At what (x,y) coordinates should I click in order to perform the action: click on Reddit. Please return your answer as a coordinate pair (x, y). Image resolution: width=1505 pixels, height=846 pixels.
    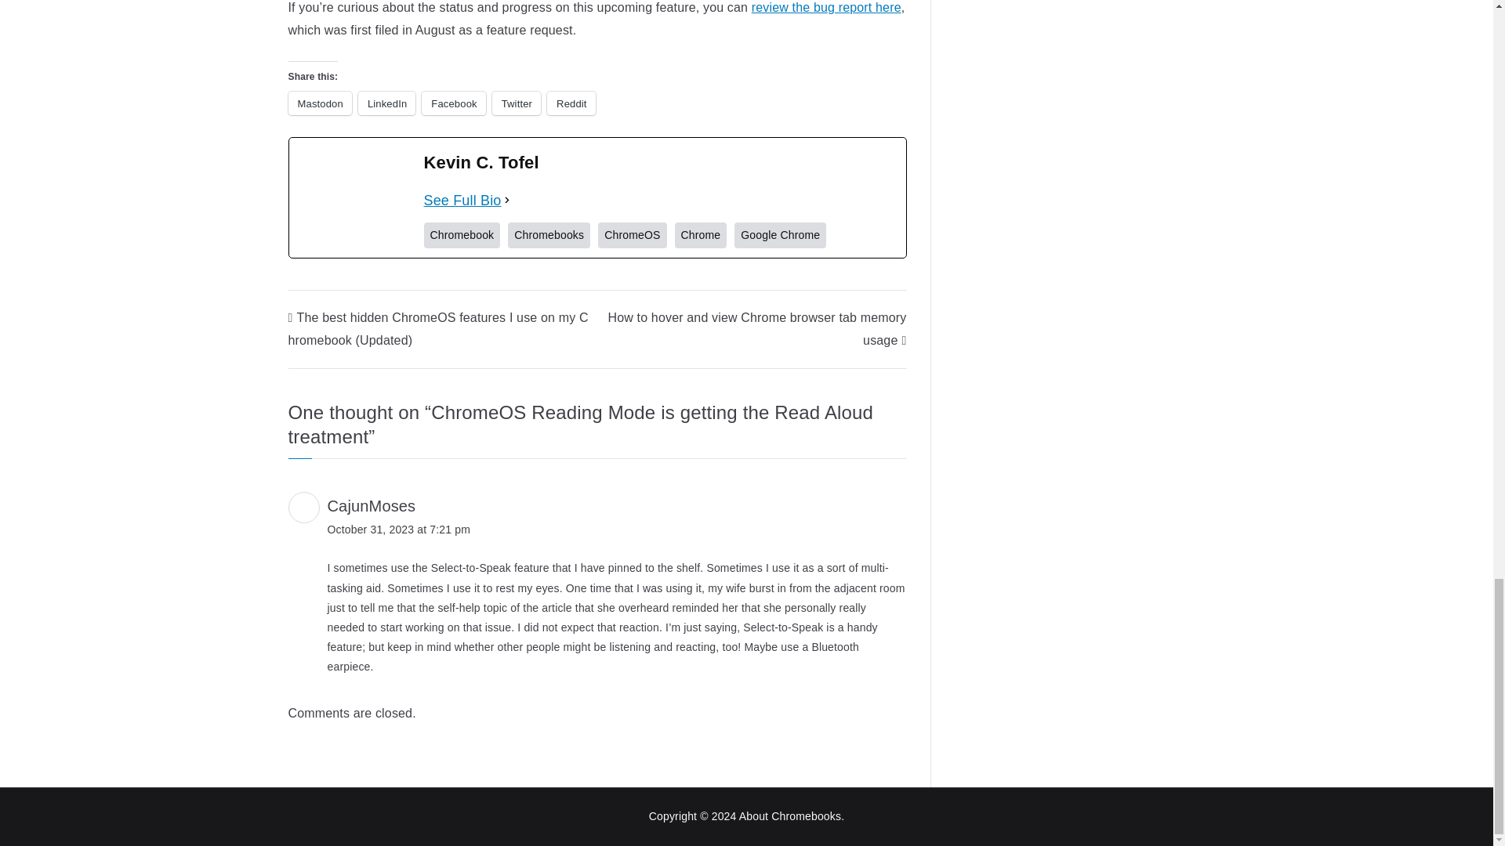
    Looking at the image, I should click on (571, 103).